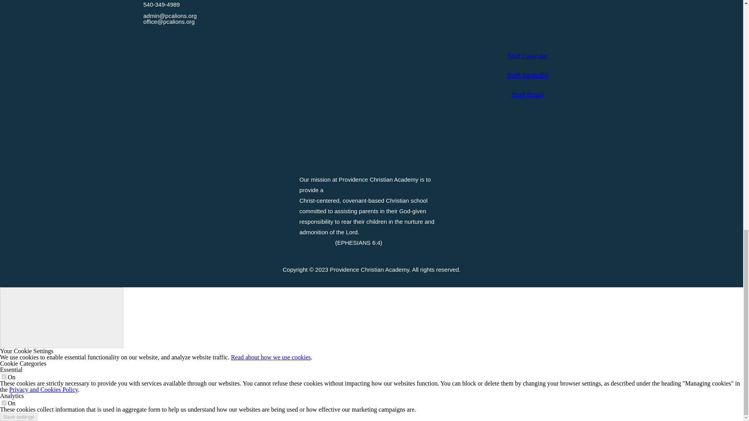 This screenshot has width=749, height=421. Describe the element at coordinates (43, 389) in the screenshot. I see `Privacy and Cookies Policy` at that location.